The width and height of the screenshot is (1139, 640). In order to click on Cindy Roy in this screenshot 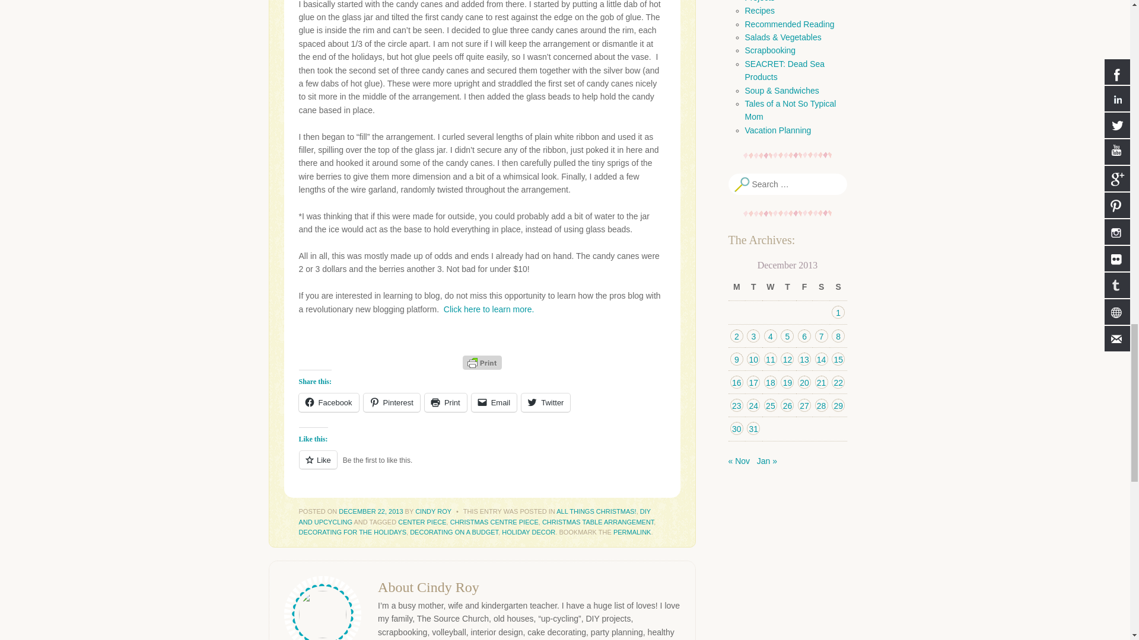, I will do `click(448, 587)`.